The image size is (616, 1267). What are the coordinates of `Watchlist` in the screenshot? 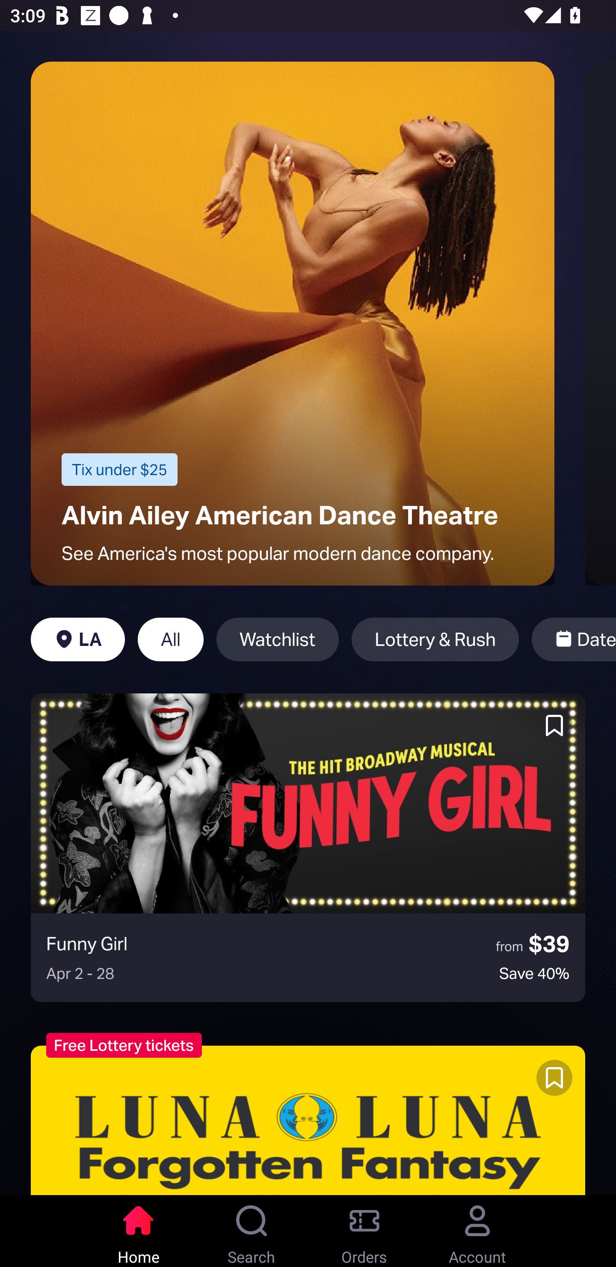 It's located at (277, 639).